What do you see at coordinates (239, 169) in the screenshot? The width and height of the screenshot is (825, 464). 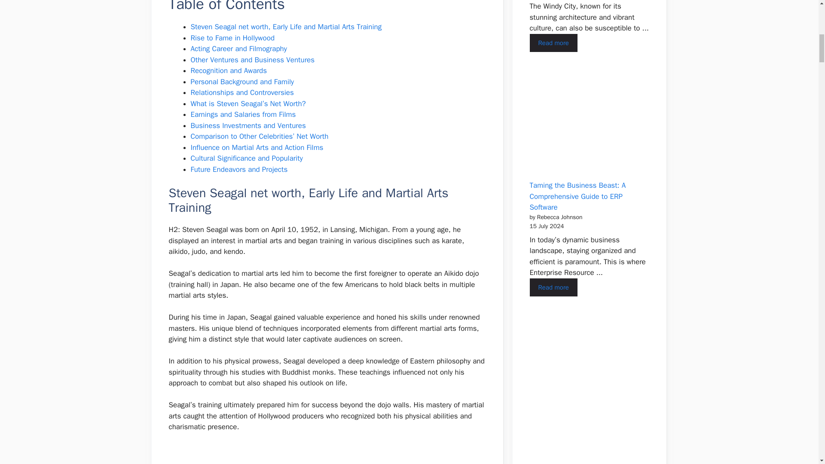 I see `Future Endeavors and Projects` at bounding box center [239, 169].